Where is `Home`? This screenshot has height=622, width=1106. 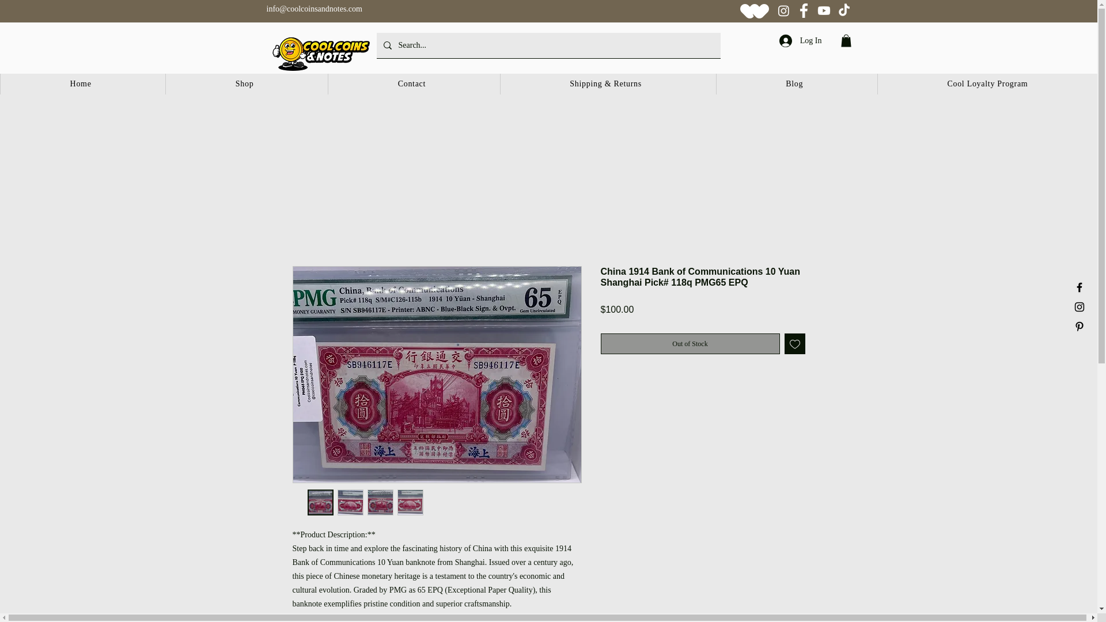
Home is located at coordinates (80, 84).